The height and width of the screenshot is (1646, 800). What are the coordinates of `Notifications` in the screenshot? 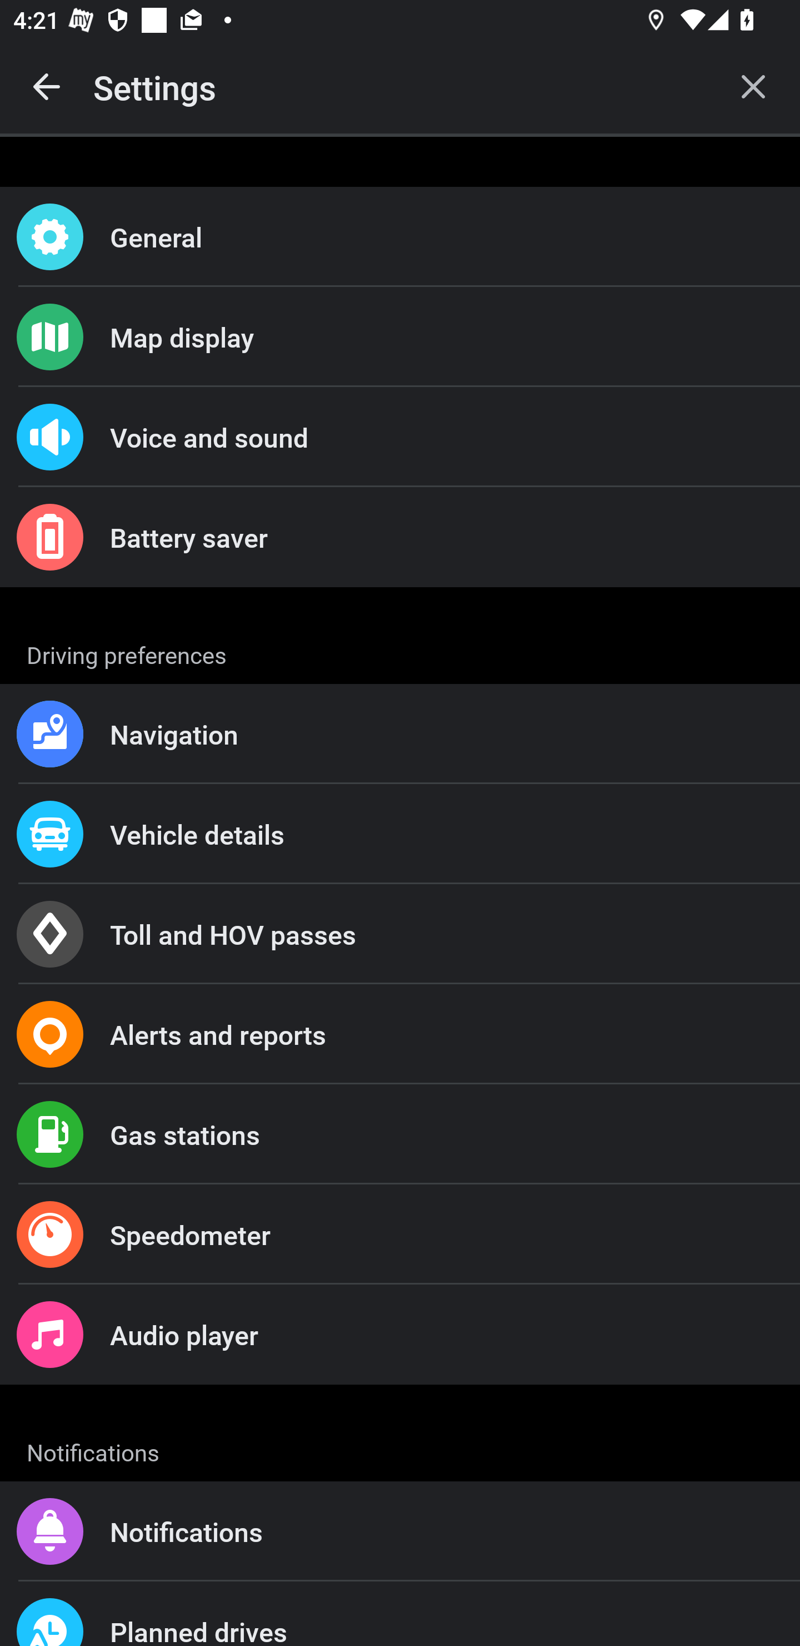 It's located at (400, 1531).